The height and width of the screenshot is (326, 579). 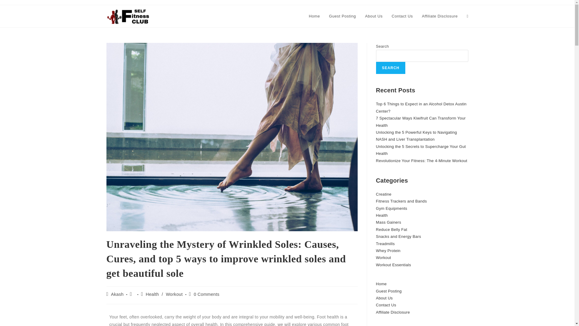 I want to click on Gym Equipments, so click(x=391, y=208).